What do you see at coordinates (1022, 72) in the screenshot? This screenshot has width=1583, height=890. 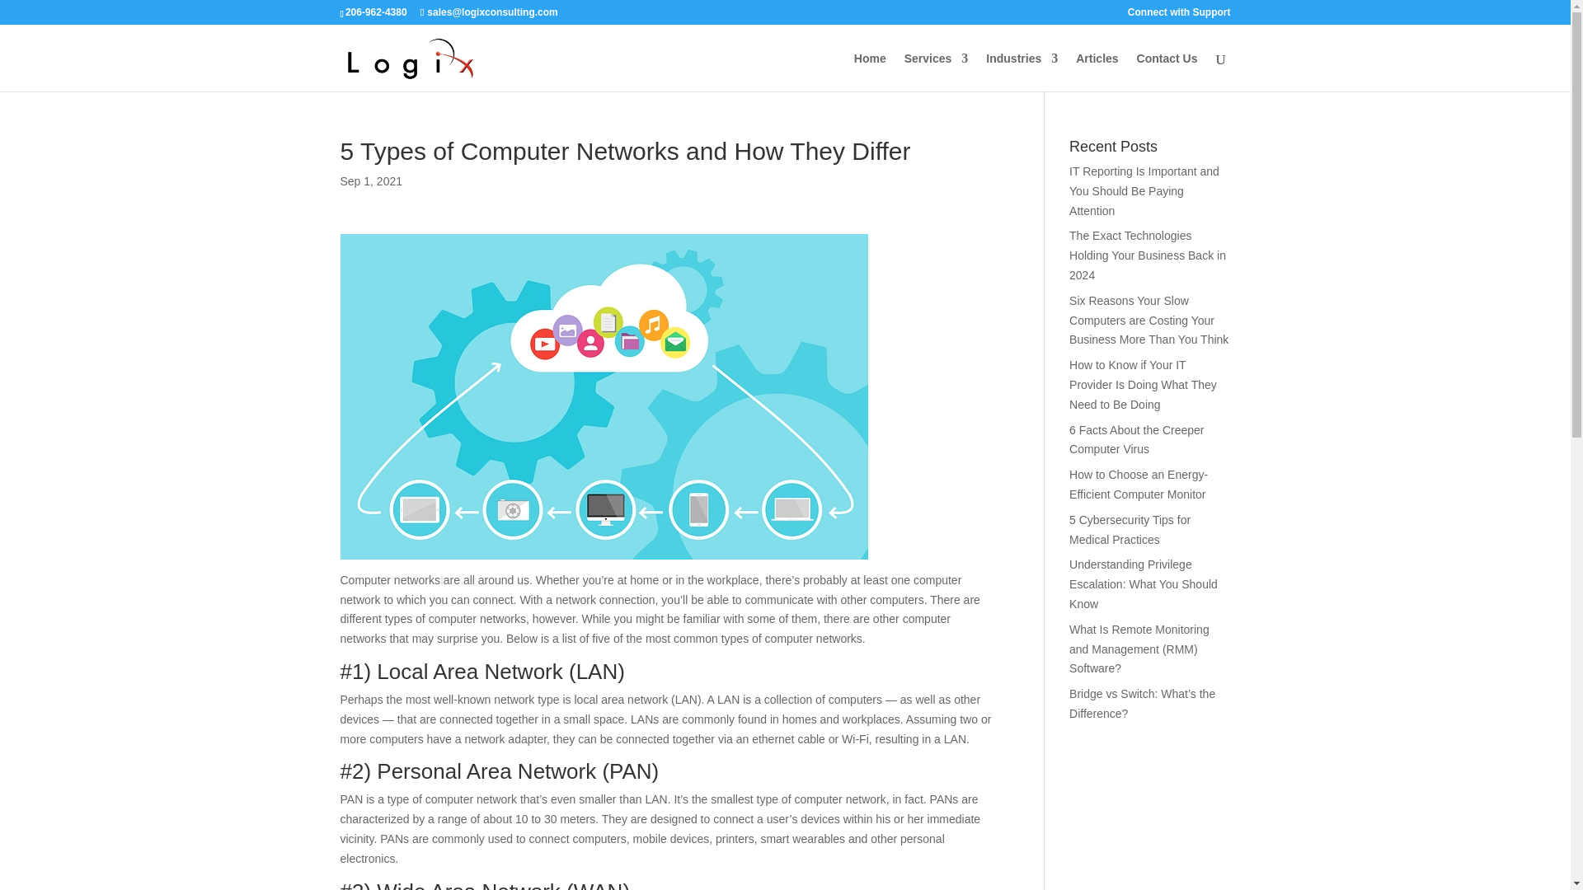 I see `Industries` at bounding box center [1022, 72].